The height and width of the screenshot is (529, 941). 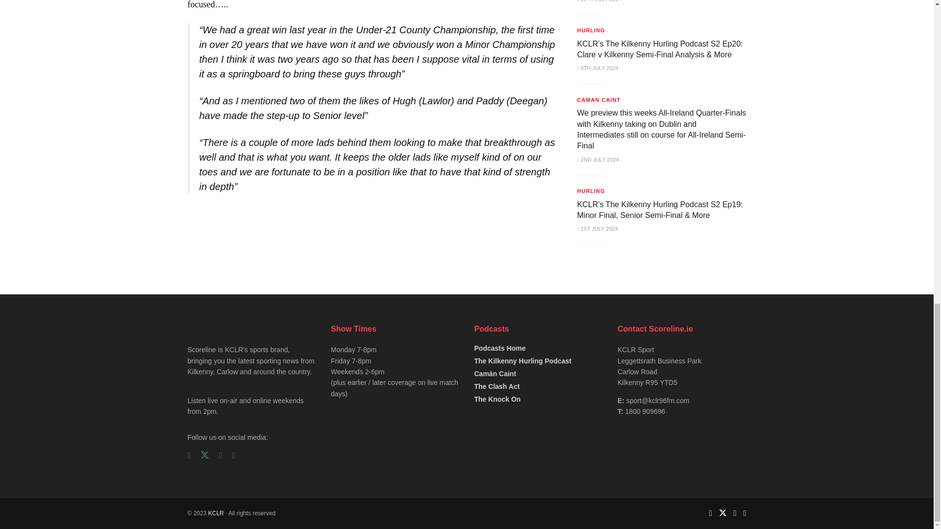 What do you see at coordinates (591, 30) in the screenshot?
I see `HURLING` at bounding box center [591, 30].